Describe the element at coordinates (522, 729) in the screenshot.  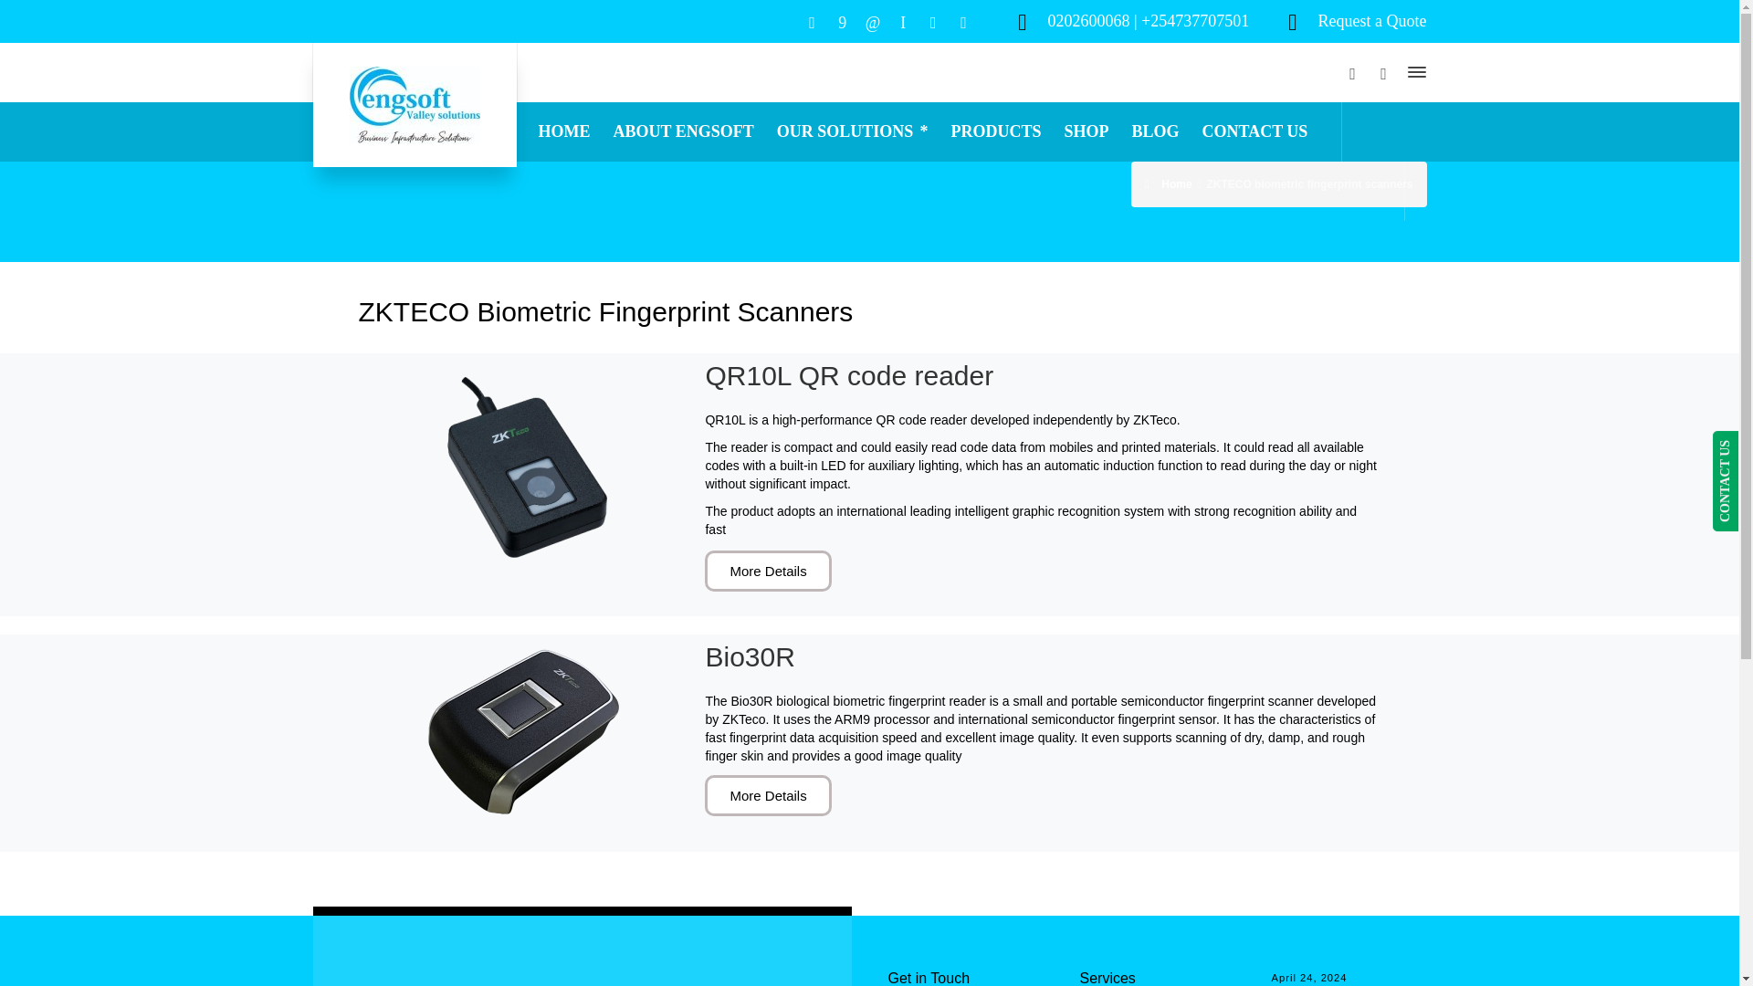
I see `Bio30R biological biometric fingerprint reader` at that location.